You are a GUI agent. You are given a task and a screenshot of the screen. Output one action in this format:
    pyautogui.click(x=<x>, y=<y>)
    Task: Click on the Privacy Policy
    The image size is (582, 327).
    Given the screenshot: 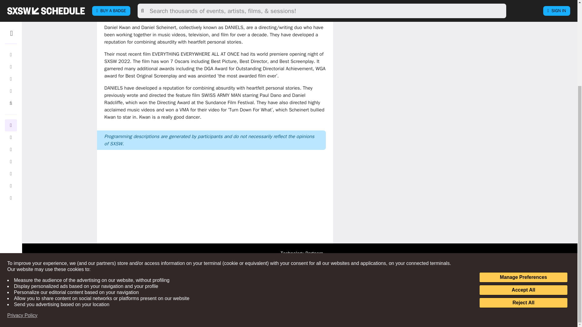 What is the action you would take?
    pyautogui.click(x=22, y=203)
    